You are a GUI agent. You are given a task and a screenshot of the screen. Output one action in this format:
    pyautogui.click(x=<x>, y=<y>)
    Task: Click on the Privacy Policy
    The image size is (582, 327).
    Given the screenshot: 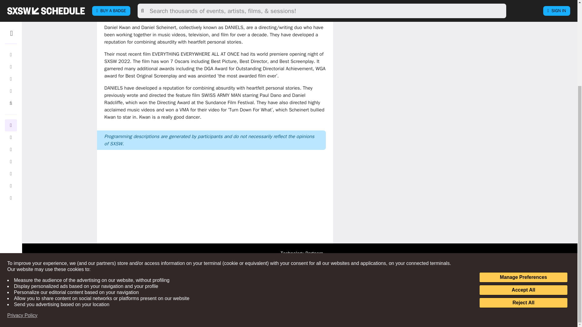 What is the action you would take?
    pyautogui.click(x=22, y=203)
    